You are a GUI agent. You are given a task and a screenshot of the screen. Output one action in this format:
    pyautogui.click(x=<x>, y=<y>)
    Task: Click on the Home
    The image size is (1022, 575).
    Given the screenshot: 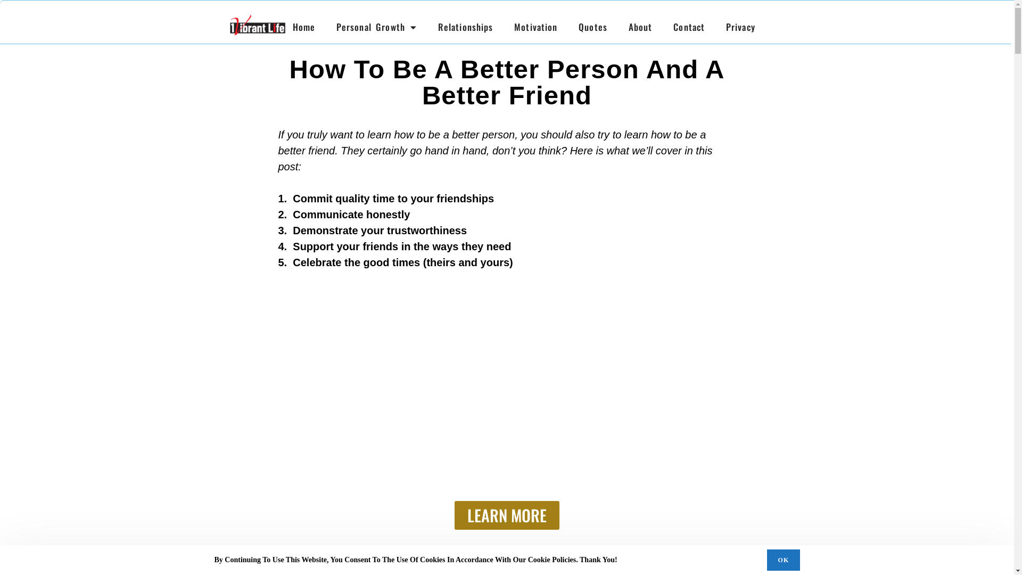 What is the action you would take?
    pyautogui.click(x=304, y=27)
    